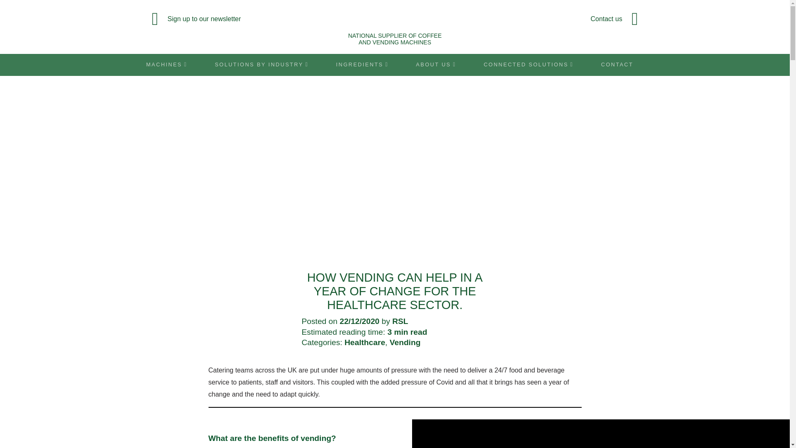 This screenshot has width=796, height=448. What do you see at coordinates (226, 19) in the screenshot?
I see ` Sign up to our newsletter` at bounding box center [226, 19].